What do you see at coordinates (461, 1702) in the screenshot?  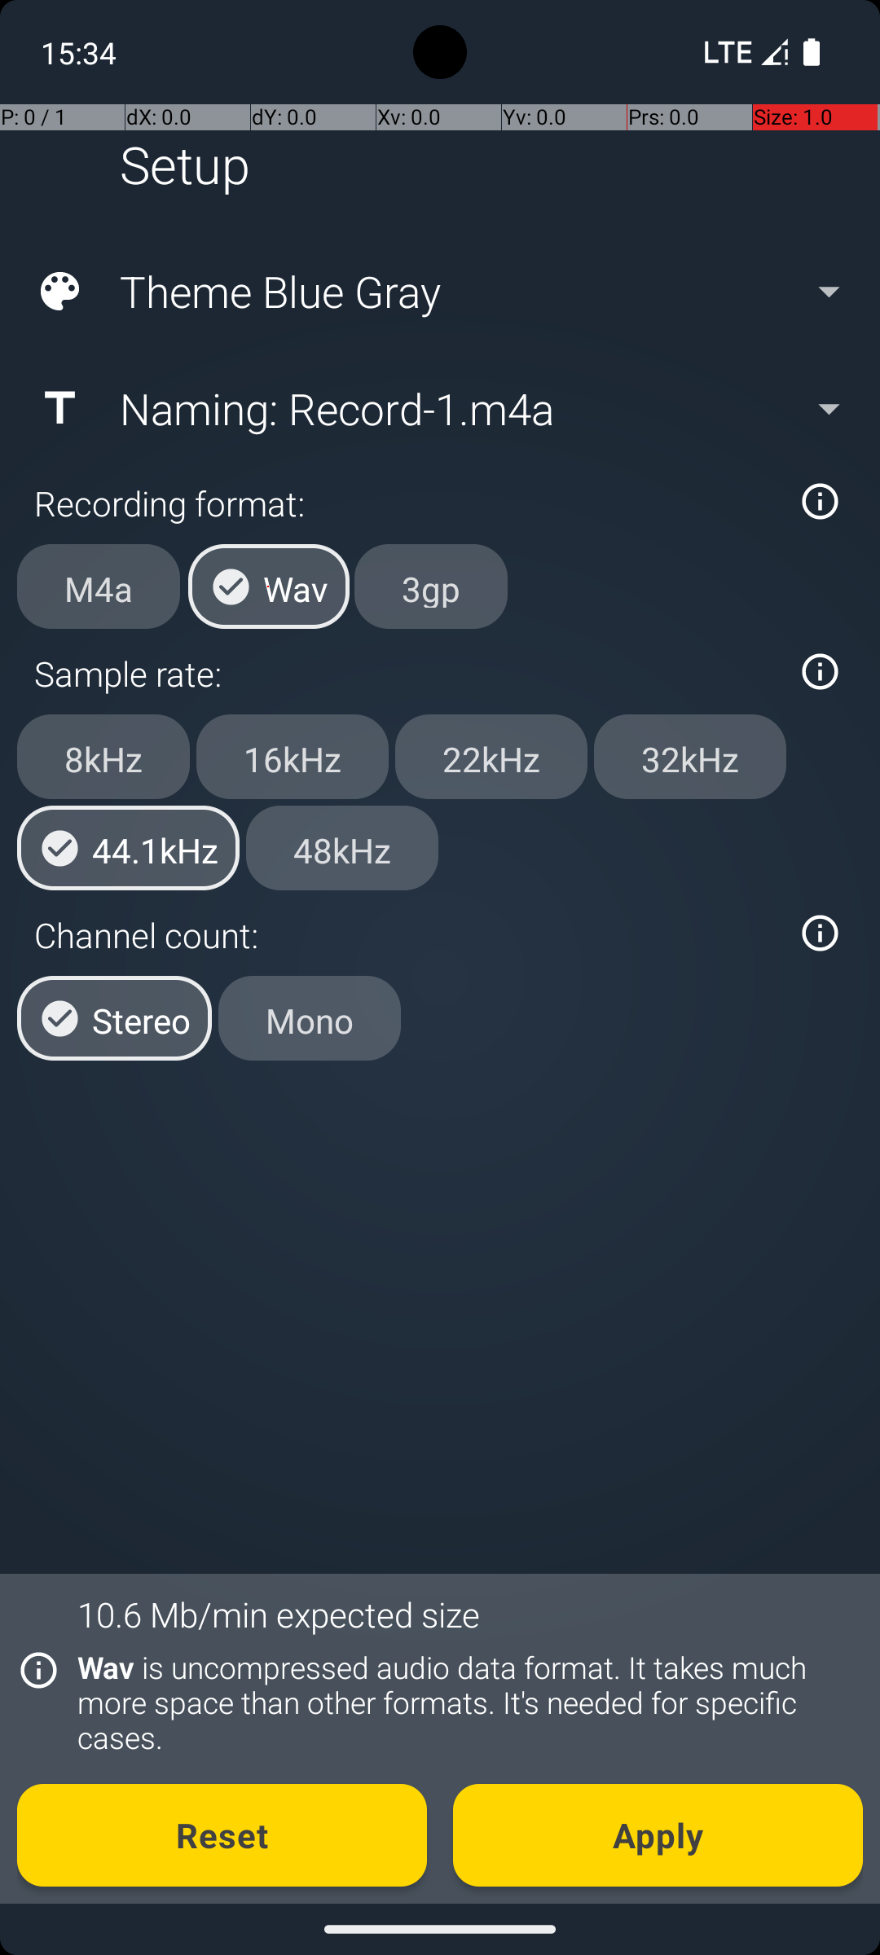 I see `Wav is uncompressed audio data format. It takes much more space than other formats. It's needed for specific cases.` at bounding box center [461, 1702].